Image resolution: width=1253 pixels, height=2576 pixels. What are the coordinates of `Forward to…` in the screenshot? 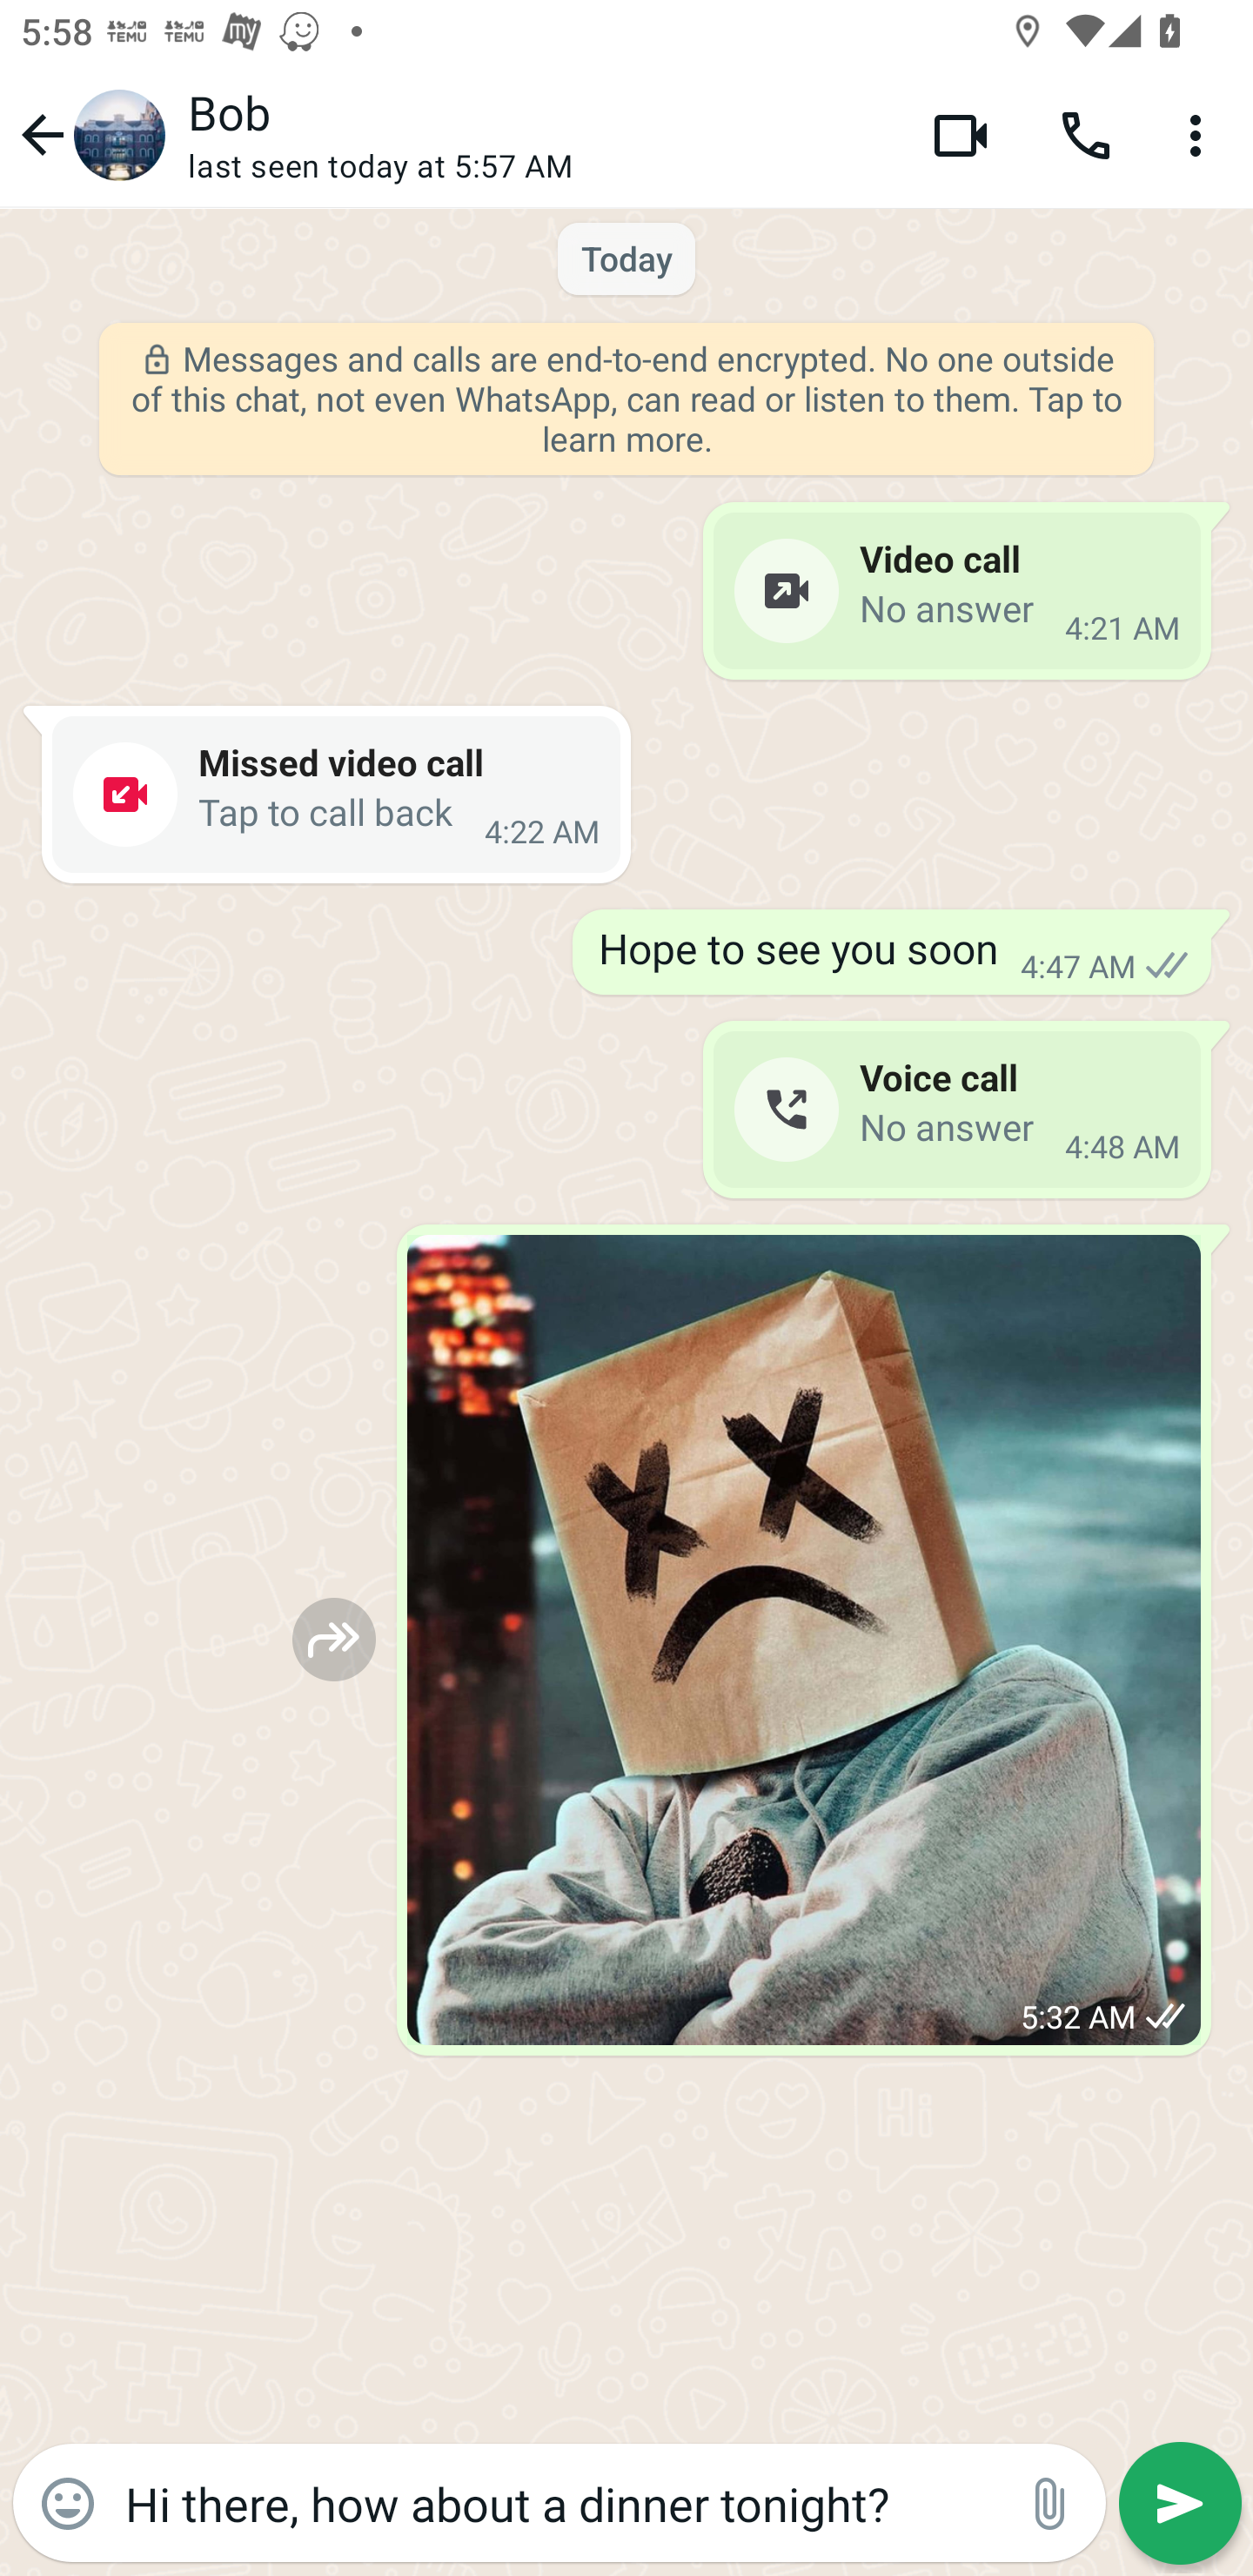 It's located at (334, 1640).